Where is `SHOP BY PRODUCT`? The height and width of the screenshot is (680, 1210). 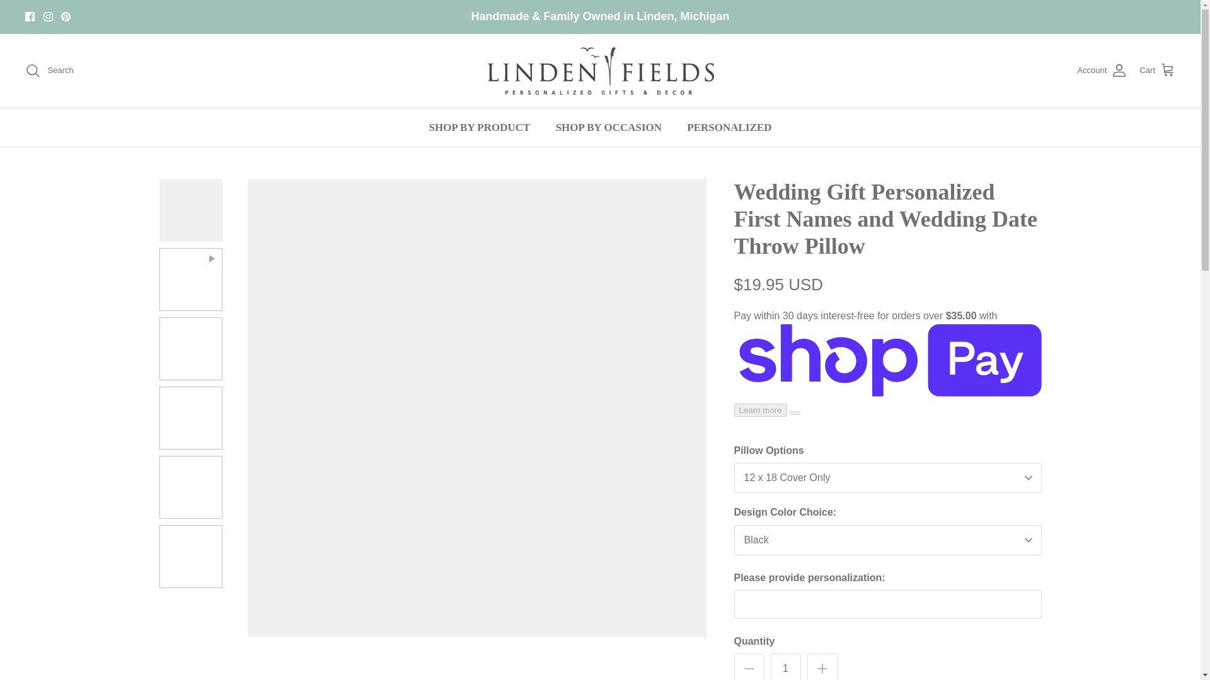 SHOP BY PRODUCT is located at coordinates (479, 127).